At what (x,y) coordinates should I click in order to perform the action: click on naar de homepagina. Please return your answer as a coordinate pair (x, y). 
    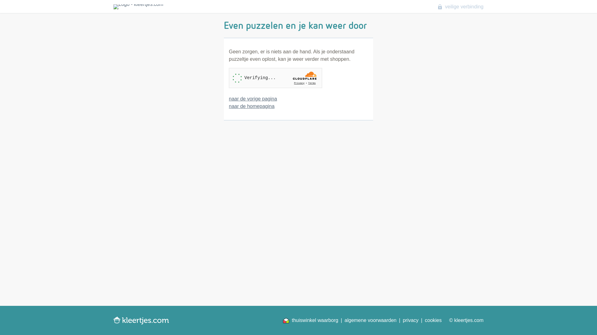
    Looking at the image, I should click on (252, 106).